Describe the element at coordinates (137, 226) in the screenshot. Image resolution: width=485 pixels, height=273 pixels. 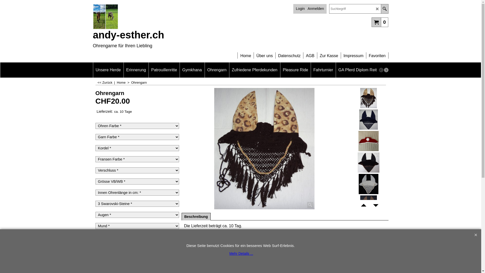
I see `Mund *
Mund: Kein
Mund: Ja` at that location.